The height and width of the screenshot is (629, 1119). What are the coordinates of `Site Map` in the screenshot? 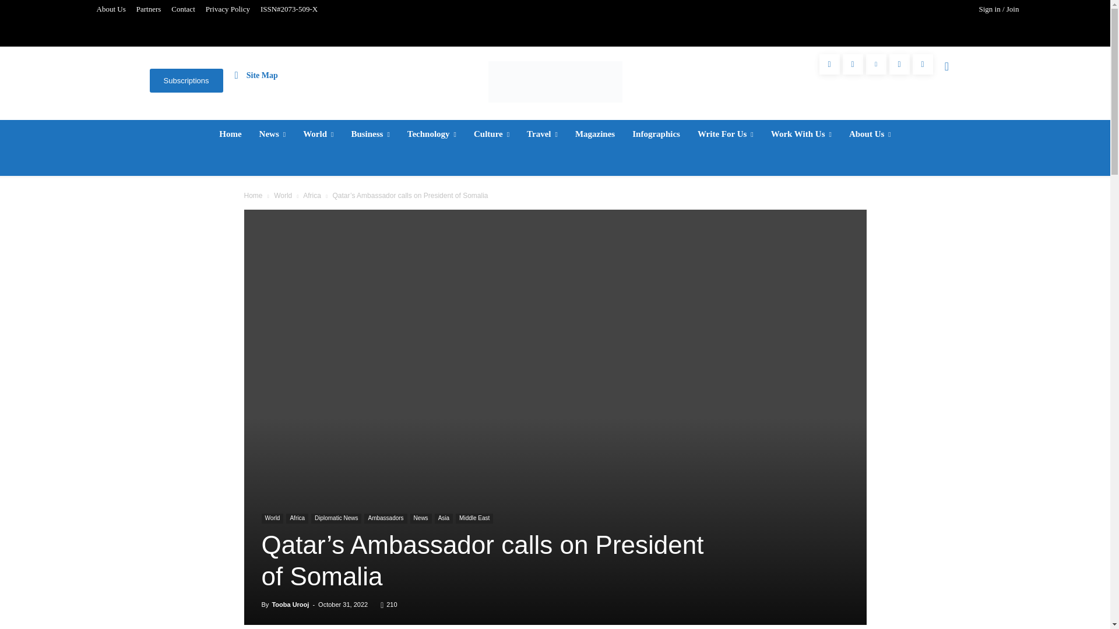 It's located at (256, 75).